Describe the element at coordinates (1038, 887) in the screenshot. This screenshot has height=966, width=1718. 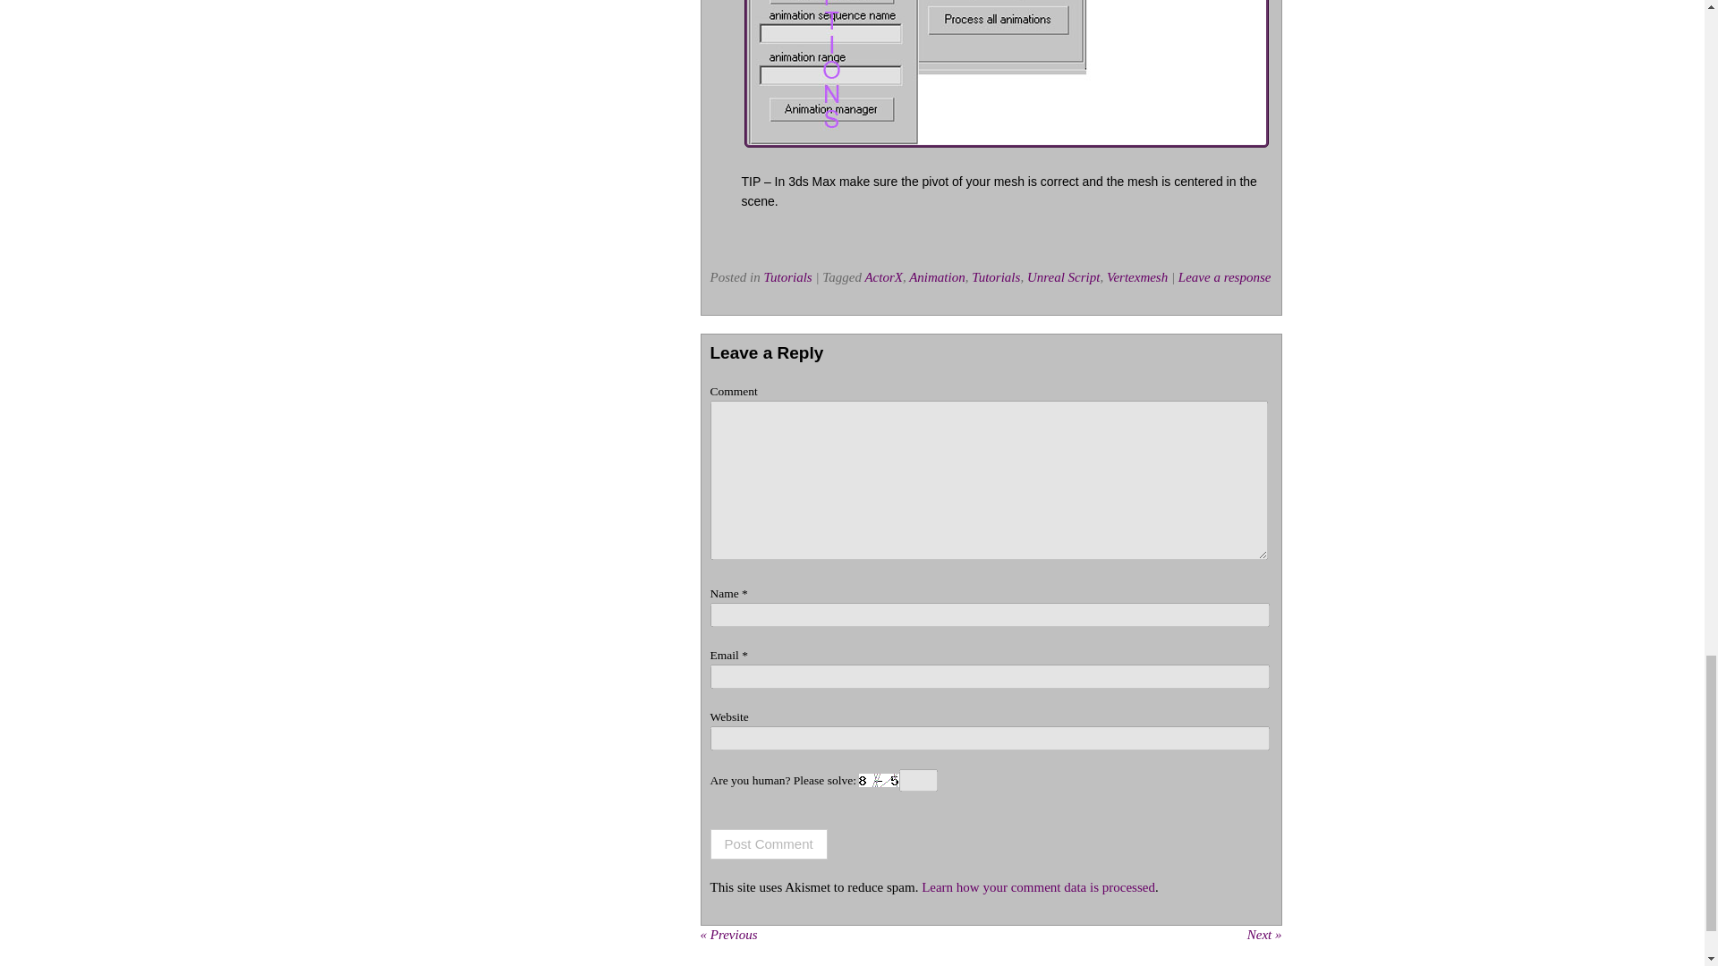
I see `Learn how your comment data is processed` at that location.